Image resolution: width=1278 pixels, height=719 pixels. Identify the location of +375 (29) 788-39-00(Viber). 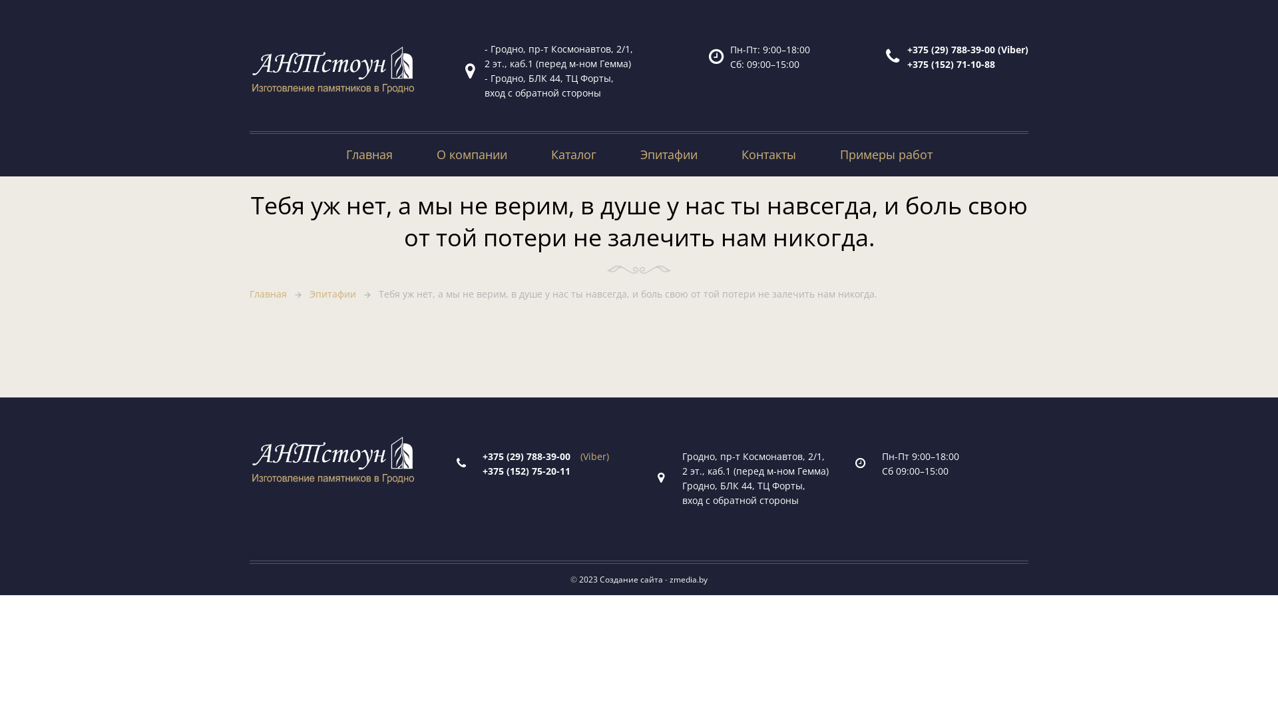
(546, 457).